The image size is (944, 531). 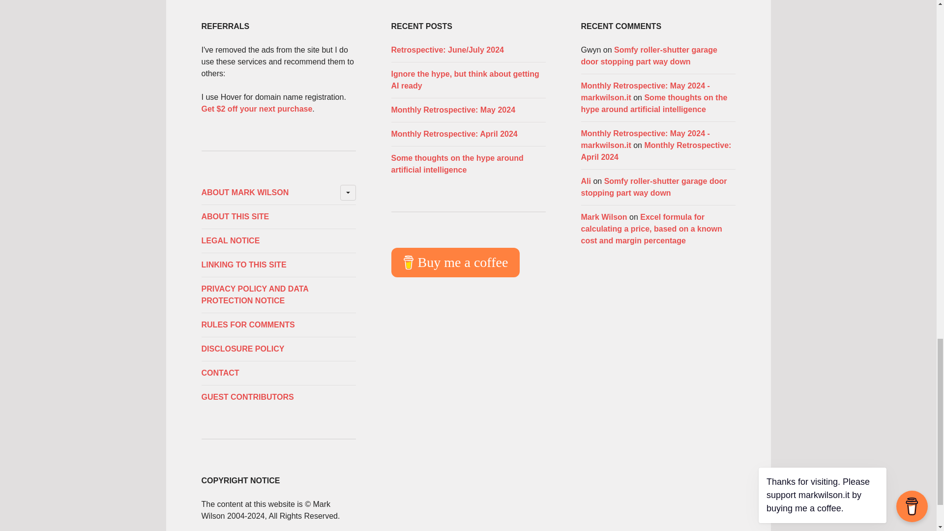 I want to click on PRIVACY POLICY AND DATA PROTECTION NOTICE, so click(x=278, y=295).